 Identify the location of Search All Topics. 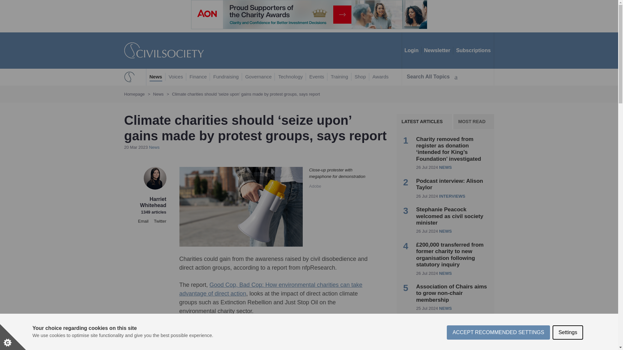
(432, 76).